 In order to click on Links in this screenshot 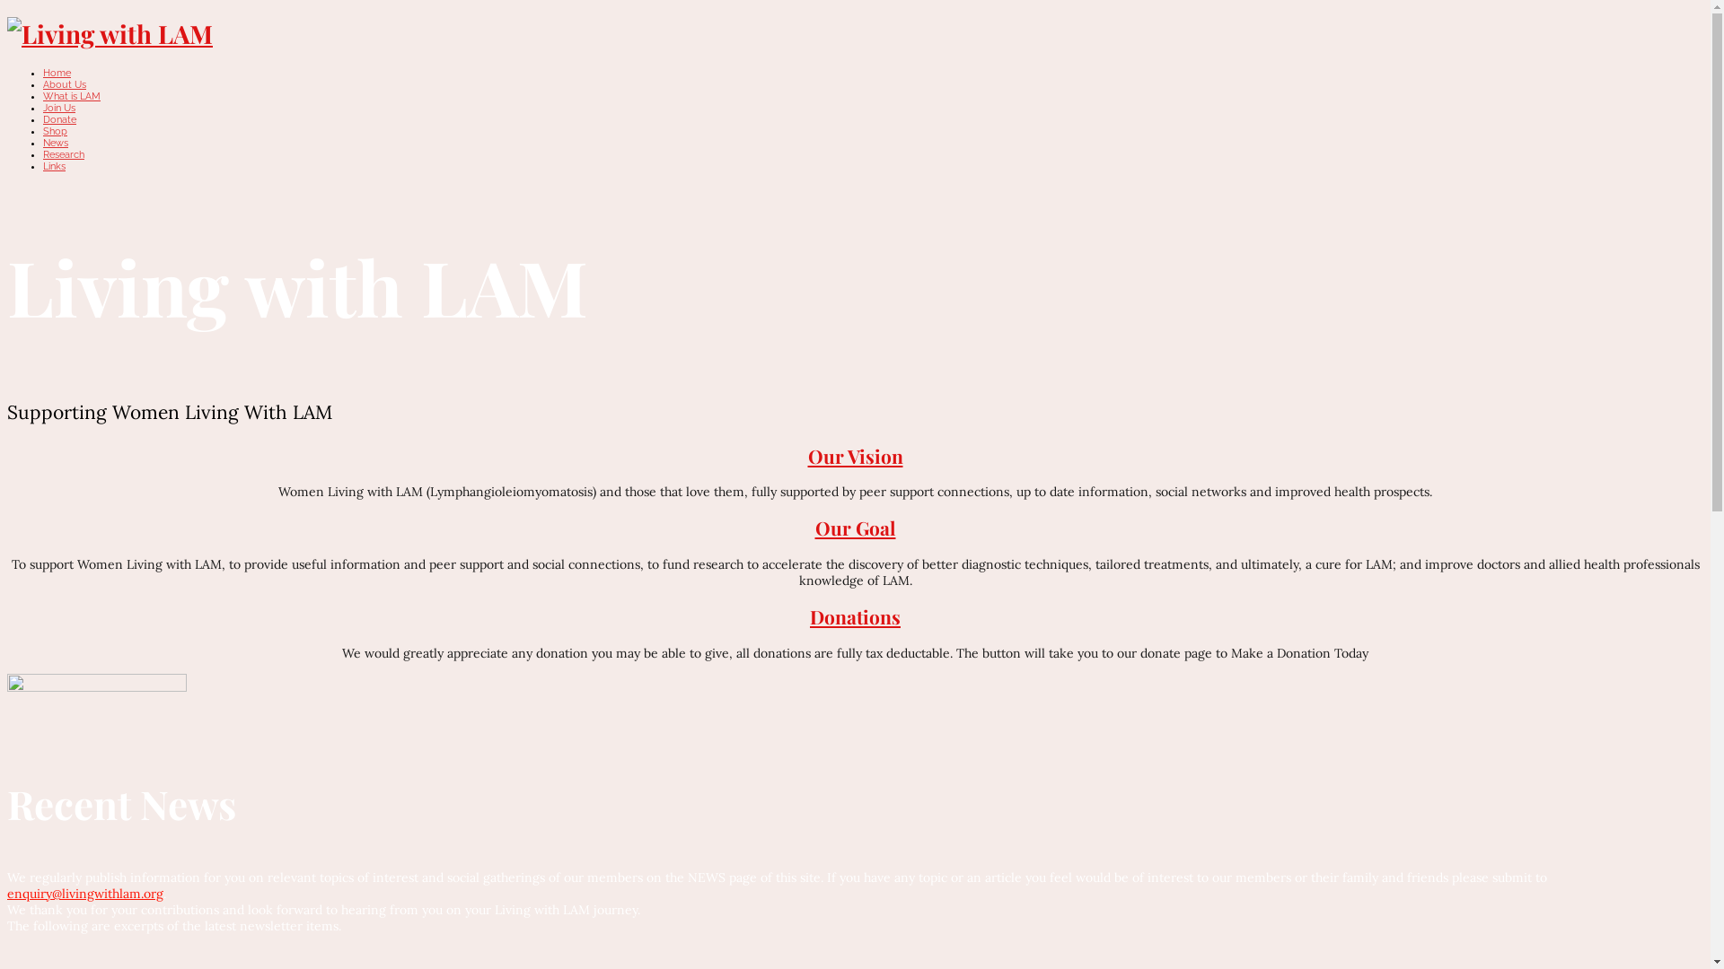, I will do `click(54, 165)`.